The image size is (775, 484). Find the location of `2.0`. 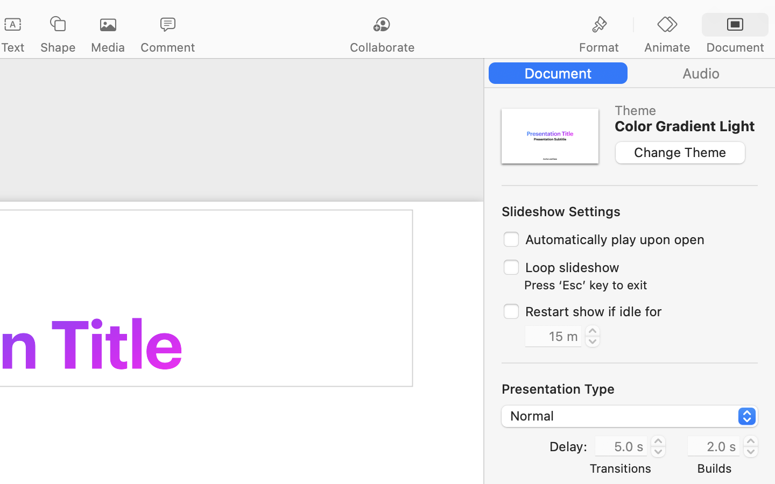

2.0 is located at coordinates (751, 446).